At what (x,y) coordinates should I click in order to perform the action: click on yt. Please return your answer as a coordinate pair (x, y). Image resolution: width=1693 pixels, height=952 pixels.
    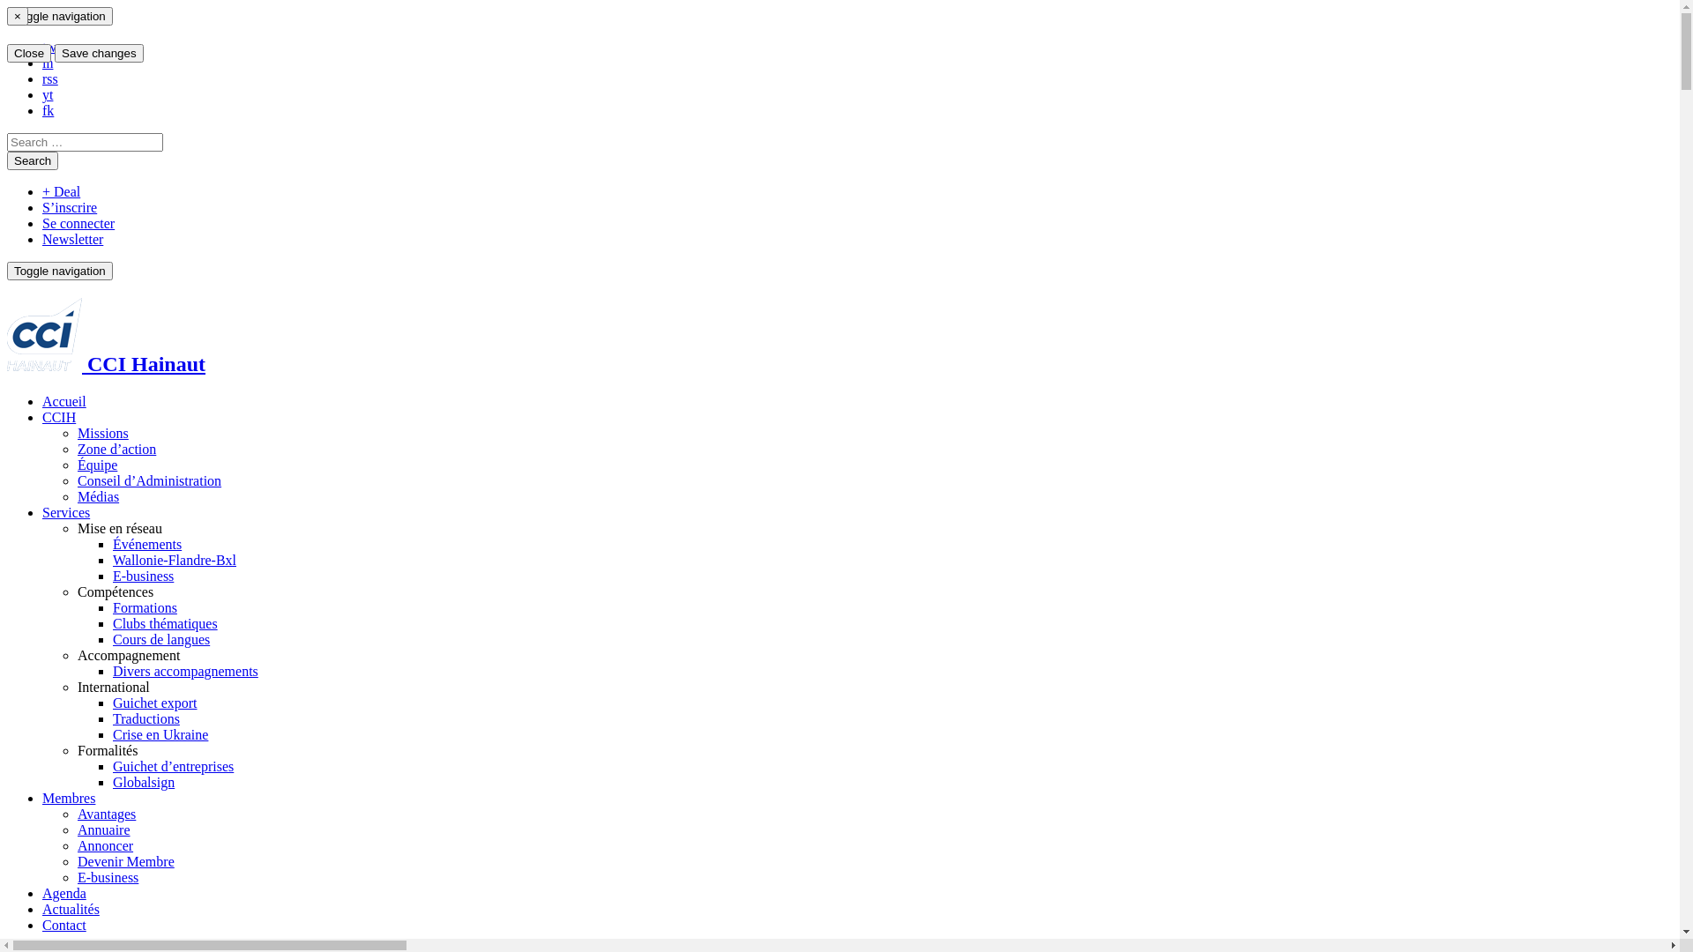
    Looking at the image, I should click on (48, 95).